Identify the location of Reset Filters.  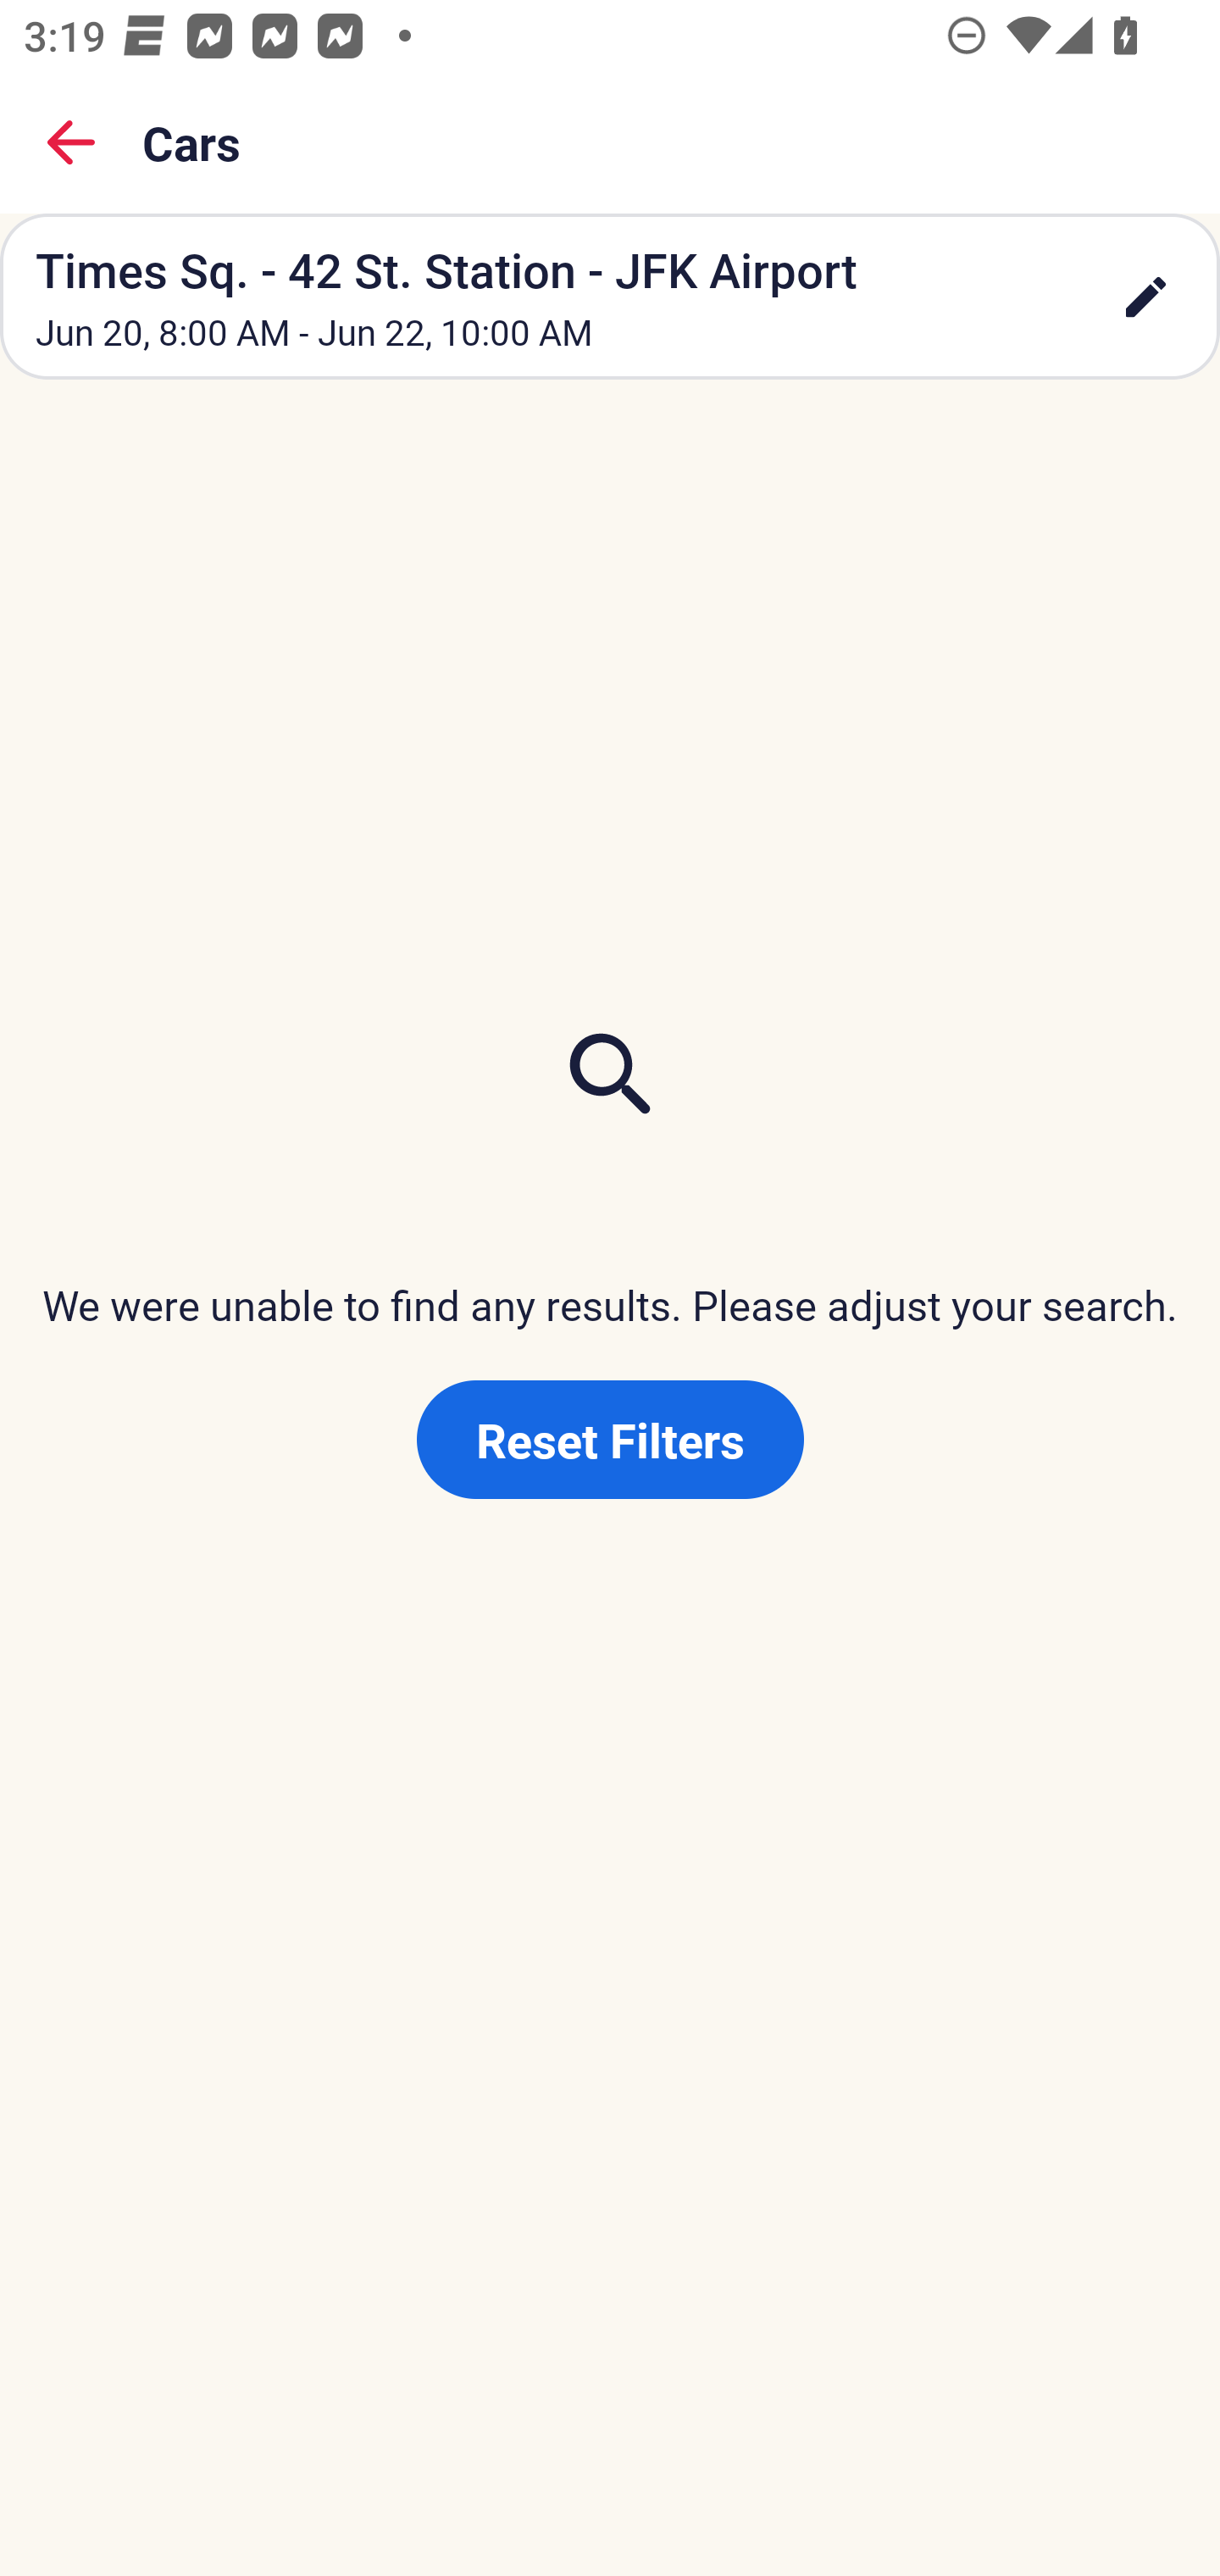
(610, 1440).